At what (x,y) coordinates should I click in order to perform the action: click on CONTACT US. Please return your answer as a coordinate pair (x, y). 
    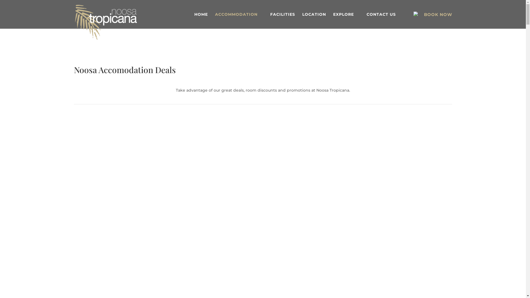
    Looking at the image, I should click on (384, 20).